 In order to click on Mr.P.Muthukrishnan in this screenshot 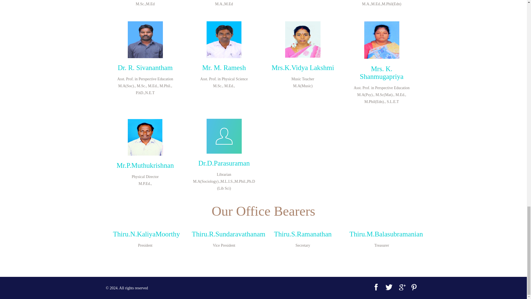, I will do `click(145, 166)`.